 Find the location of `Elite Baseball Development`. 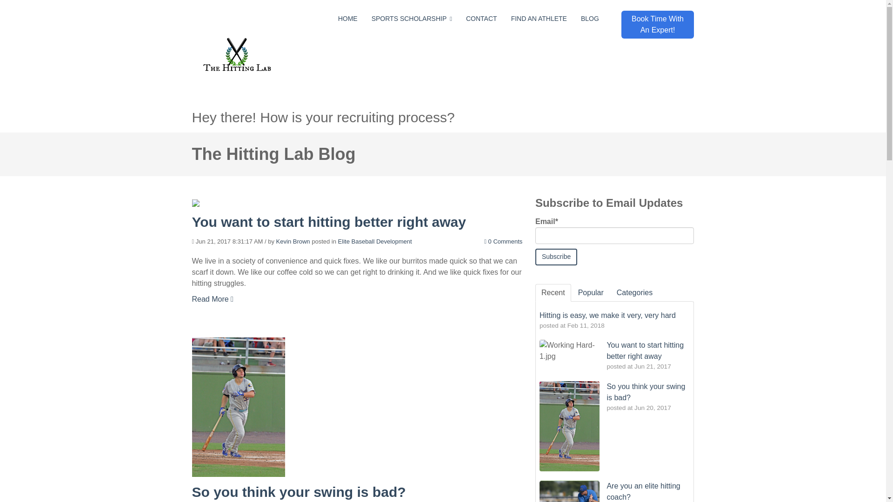

Elite Baseball Development is located at coordinates (375, 241).